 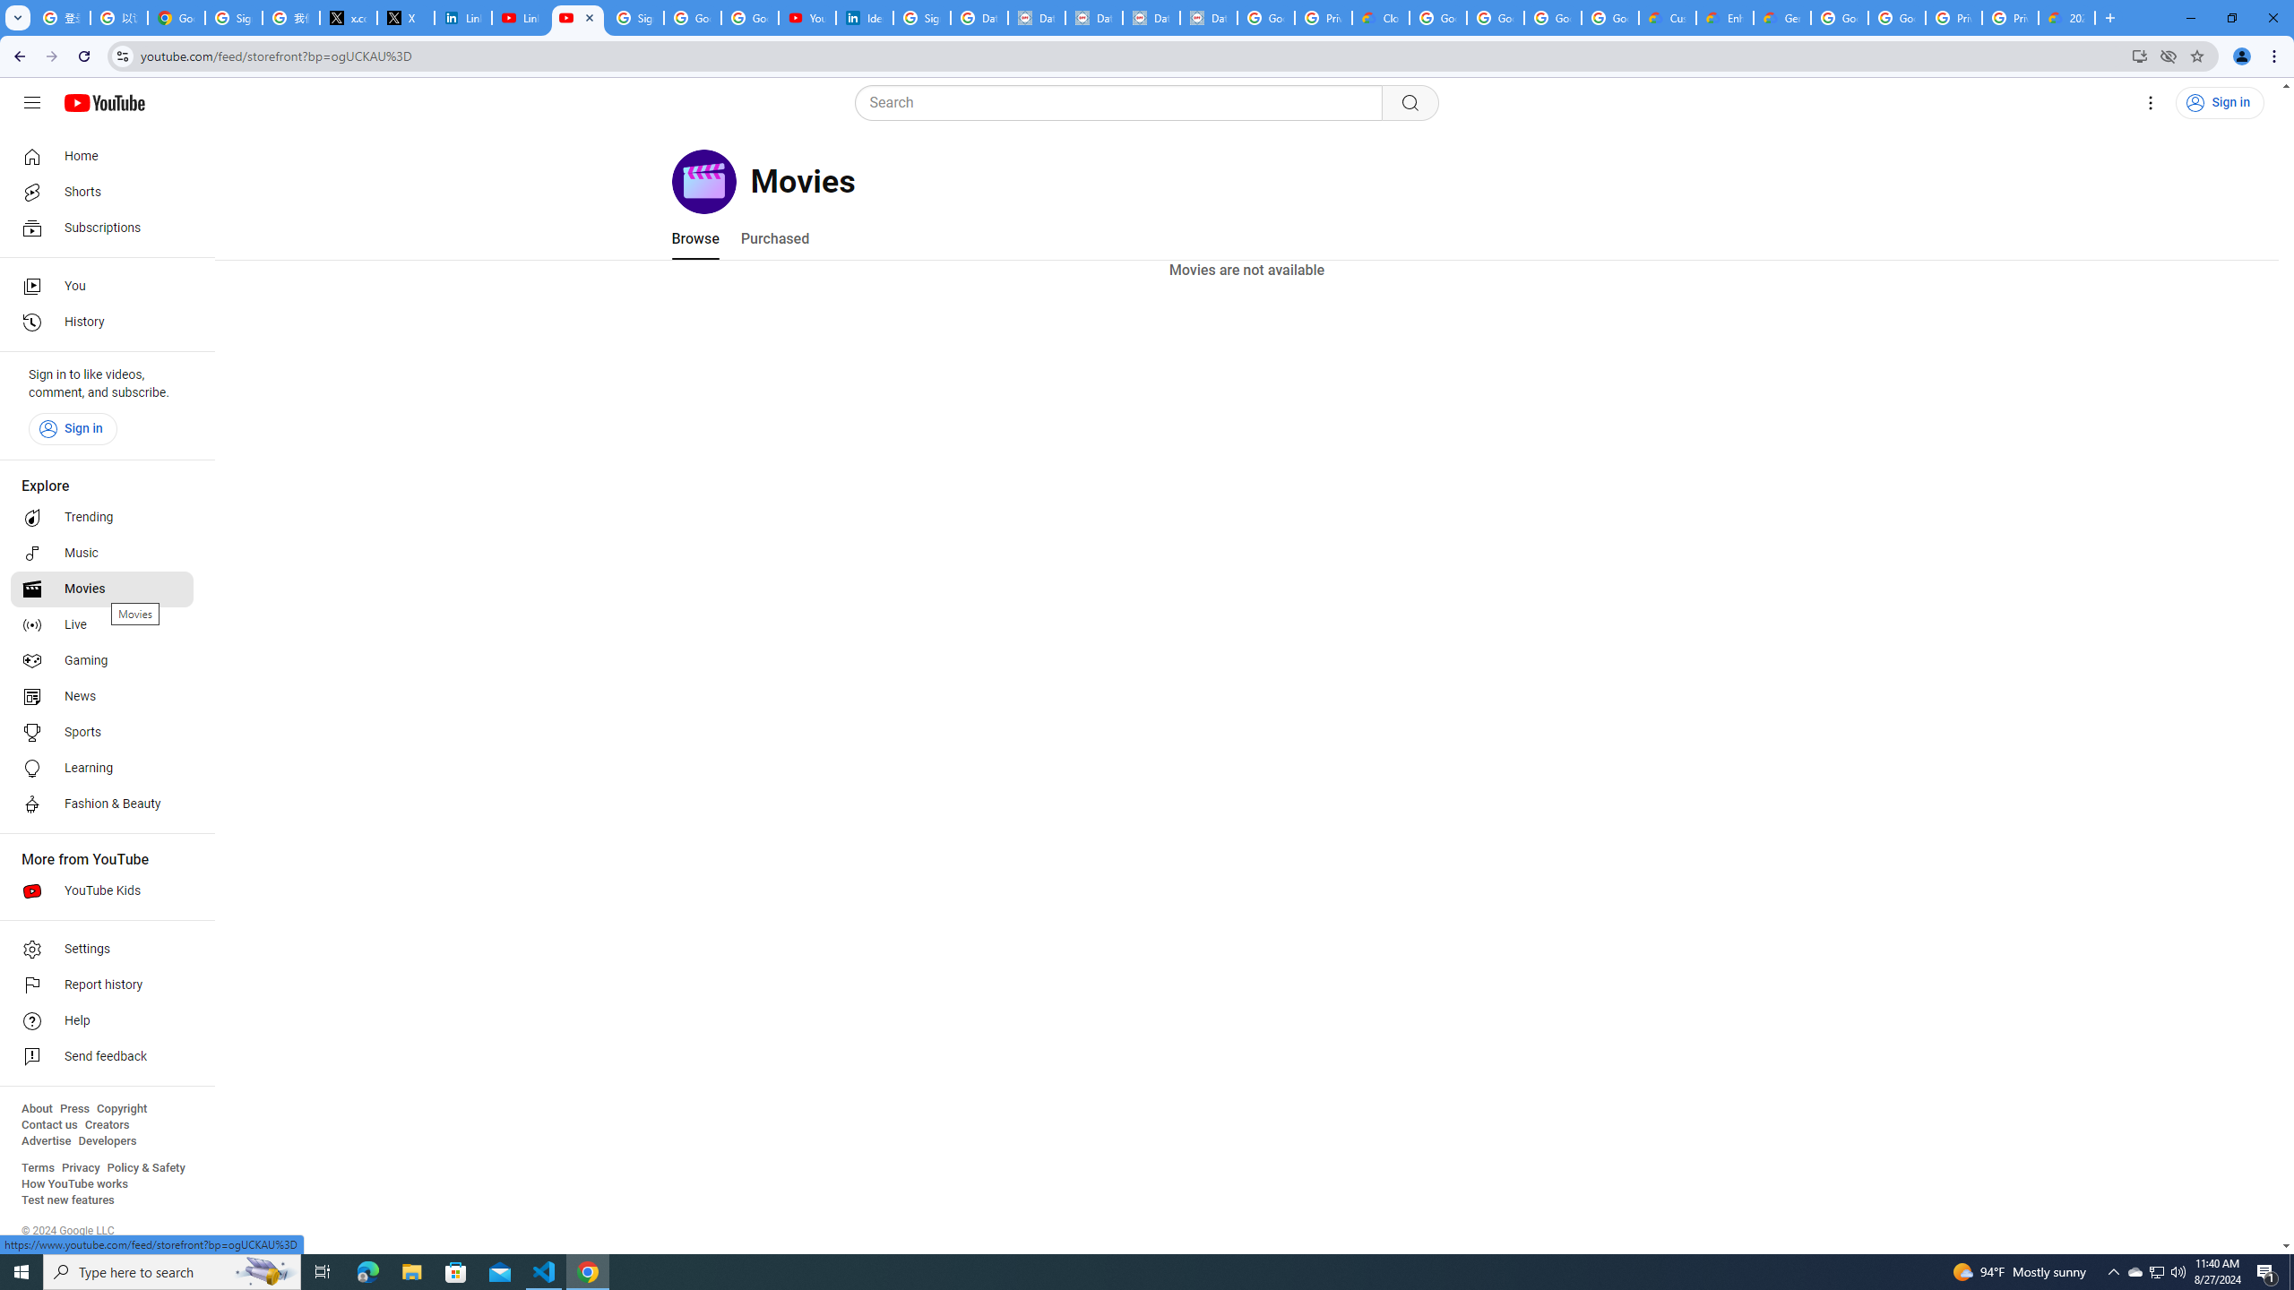 What do you see at coordinates (1897, 18) in the screenshot?
I see `Google Cloud Platform` at bounding box center [1897, 18].